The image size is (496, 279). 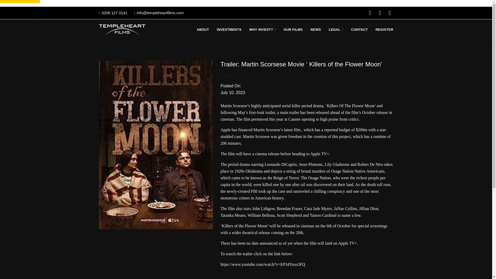 I want to click on Templeheart, so click(x=122, y=29).